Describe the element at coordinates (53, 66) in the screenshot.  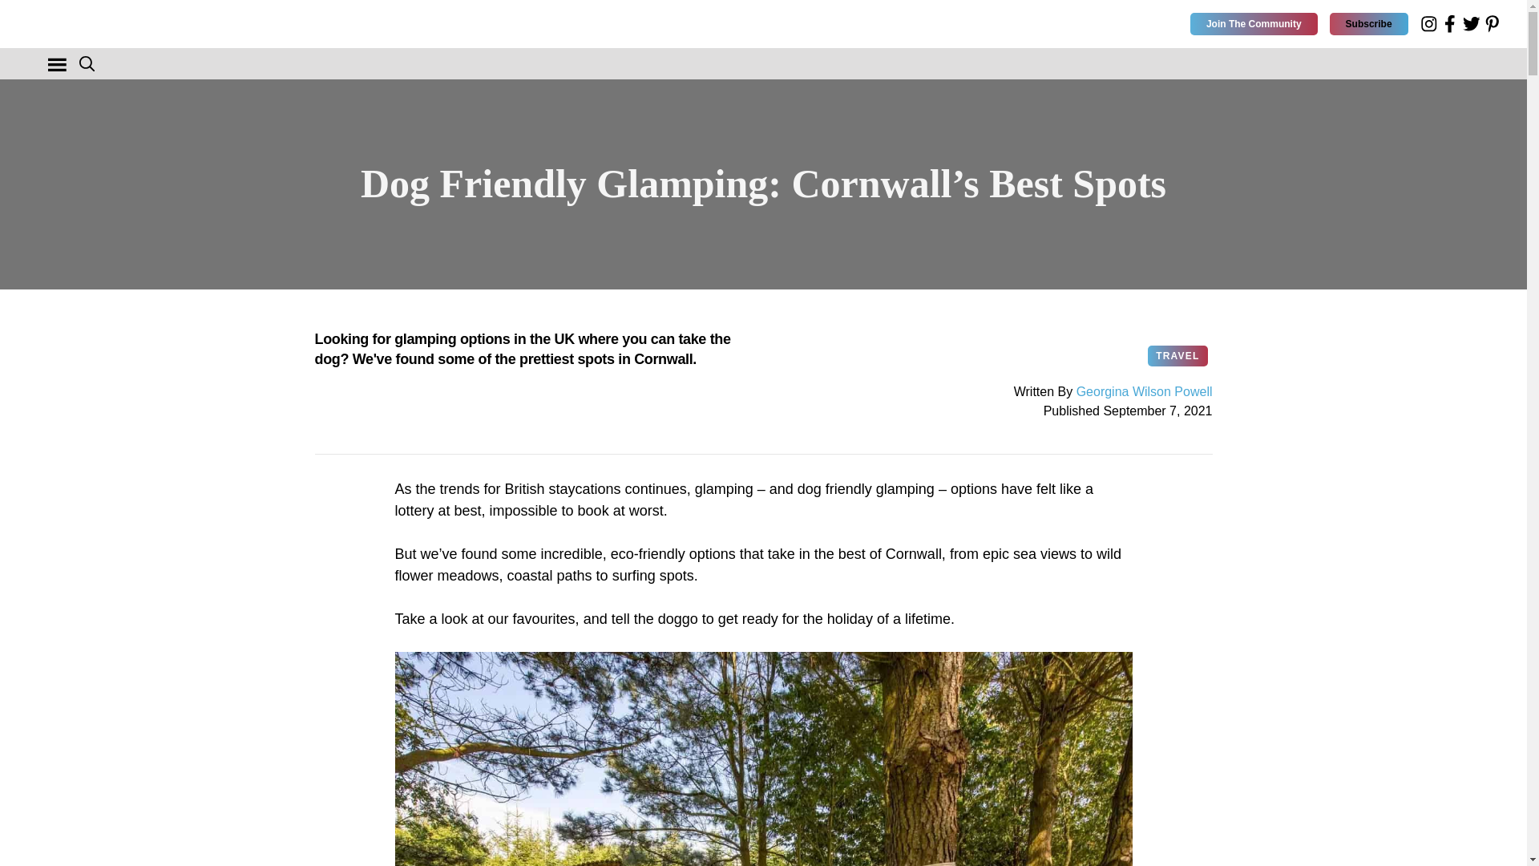
I see `TOPICS` at that location.